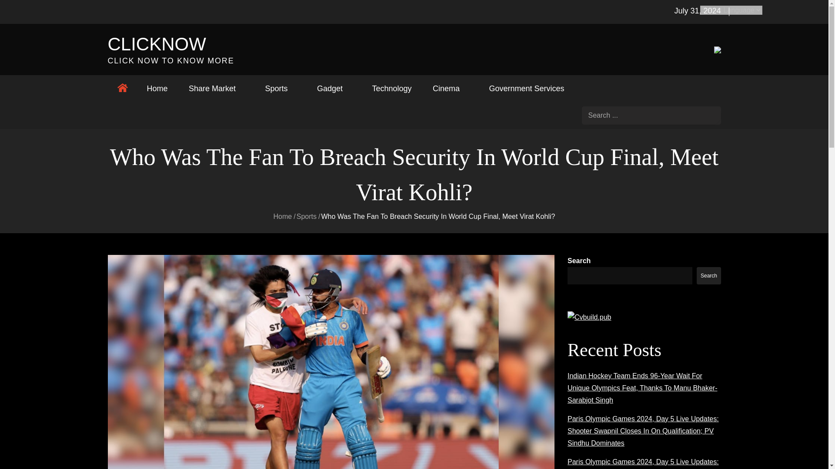  Describe the element at coordinates (157, 89) in the screenshot. I see `Home` at that location.